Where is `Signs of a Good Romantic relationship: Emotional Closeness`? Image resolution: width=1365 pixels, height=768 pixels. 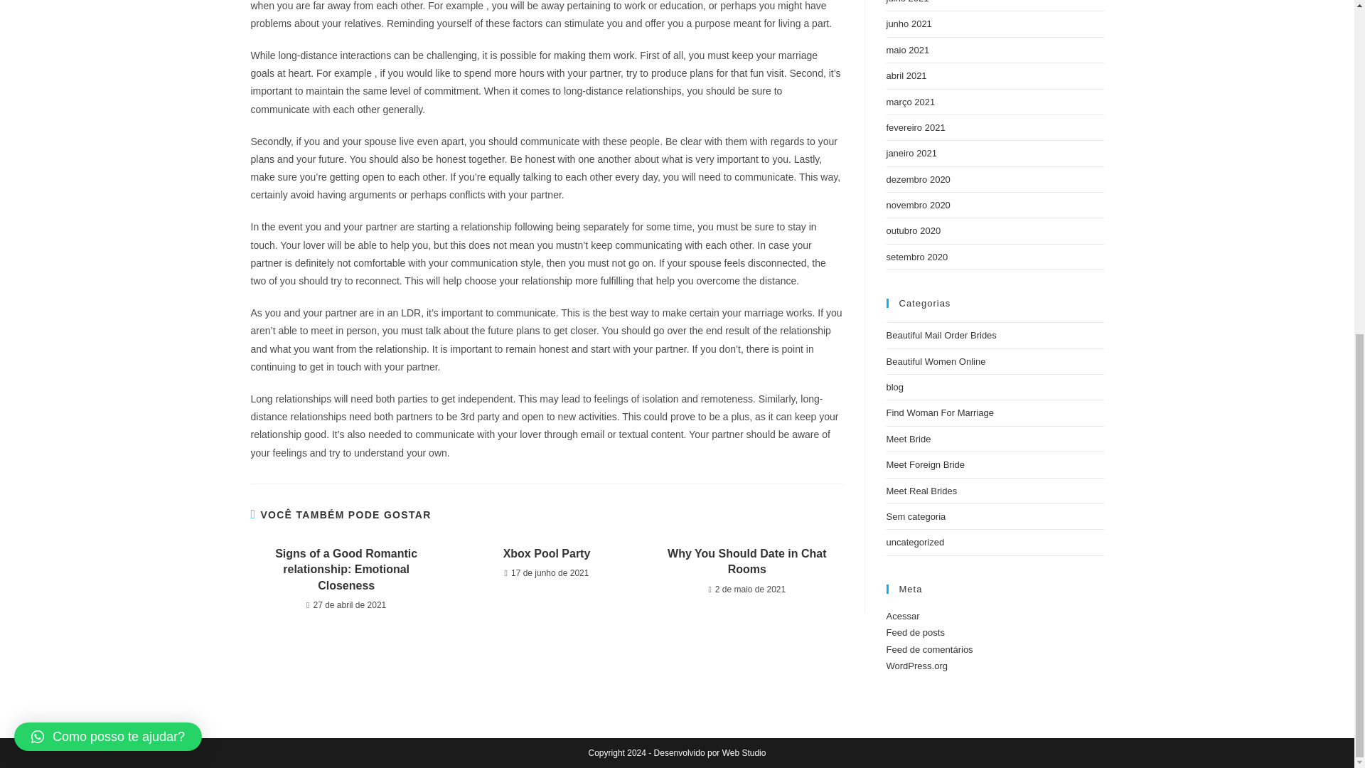 Signs of a Good Romantic relationship: Emotional Closeness is located at coordinates (346, 569).